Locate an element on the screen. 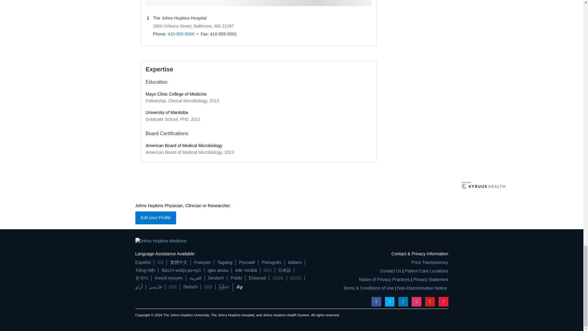  Deitsch is located at coordinates (190, 287).